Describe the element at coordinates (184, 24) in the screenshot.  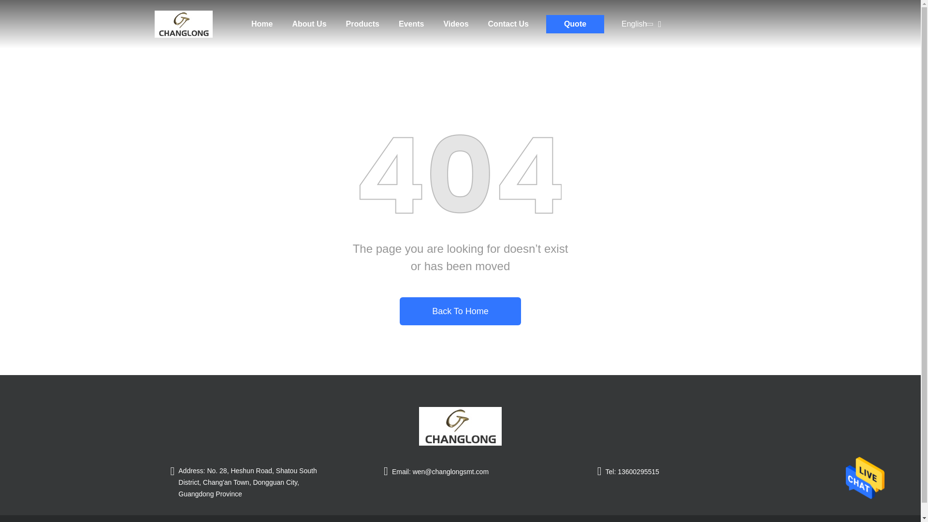
I see `Home` at that location.